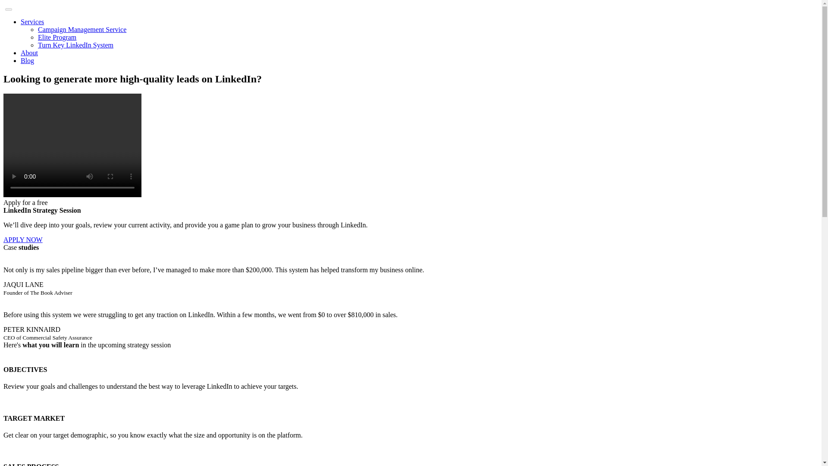  Describe the element at coordinates (32, 22) in the screenshot. I see `Services` at that location.